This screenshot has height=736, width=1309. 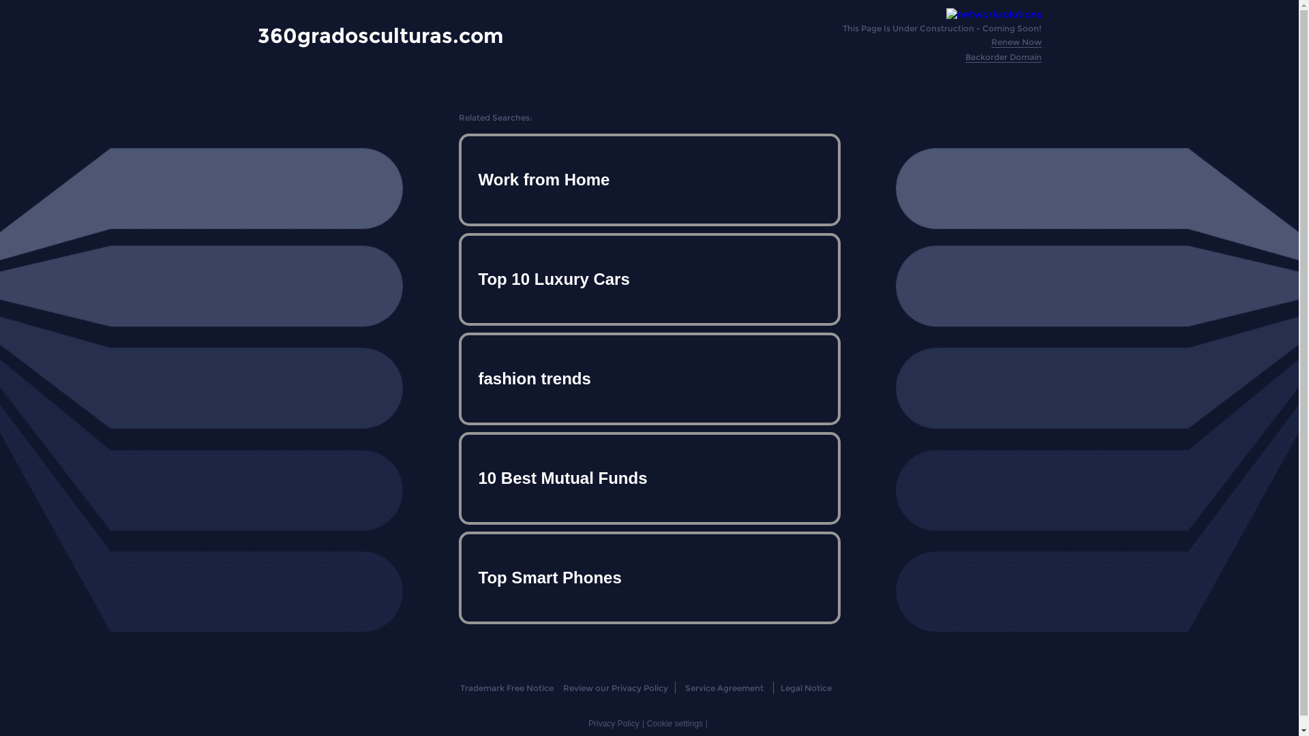 I want to click on Top 10 Luxury Cars, so click(x=649, y=279).